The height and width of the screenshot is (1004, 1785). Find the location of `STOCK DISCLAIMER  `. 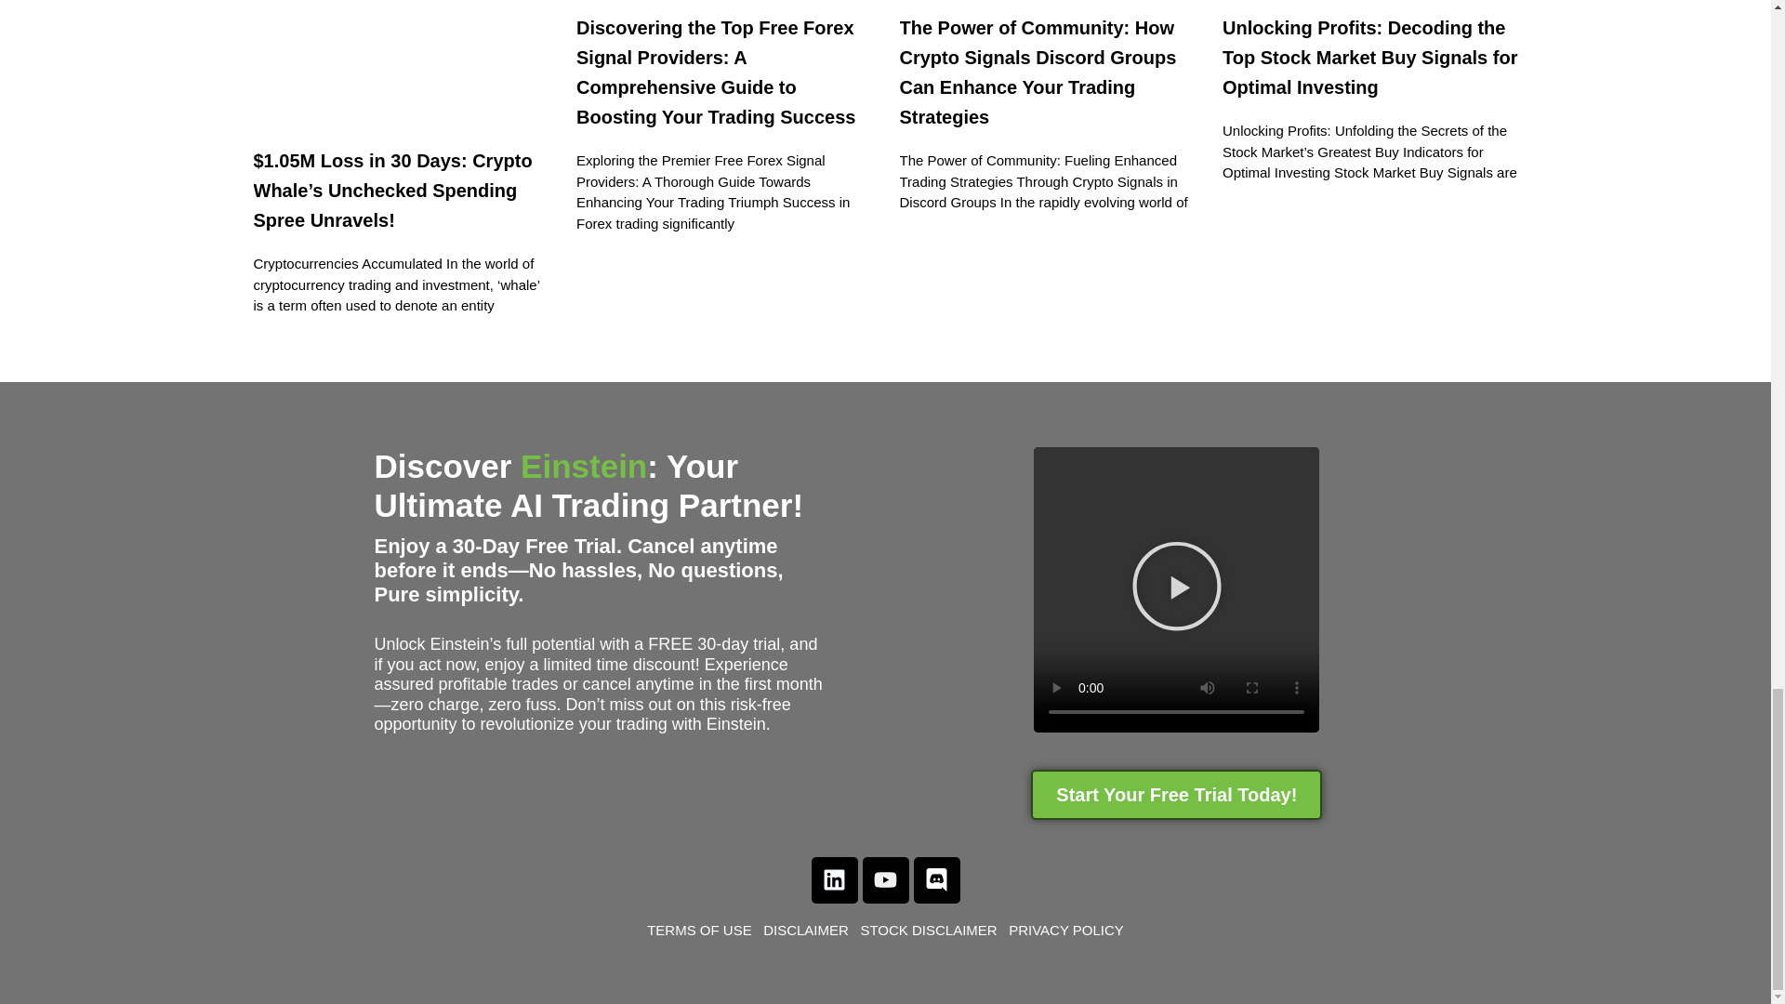

STOCK DISCLAIMER   is located at coordinates (932, 929).